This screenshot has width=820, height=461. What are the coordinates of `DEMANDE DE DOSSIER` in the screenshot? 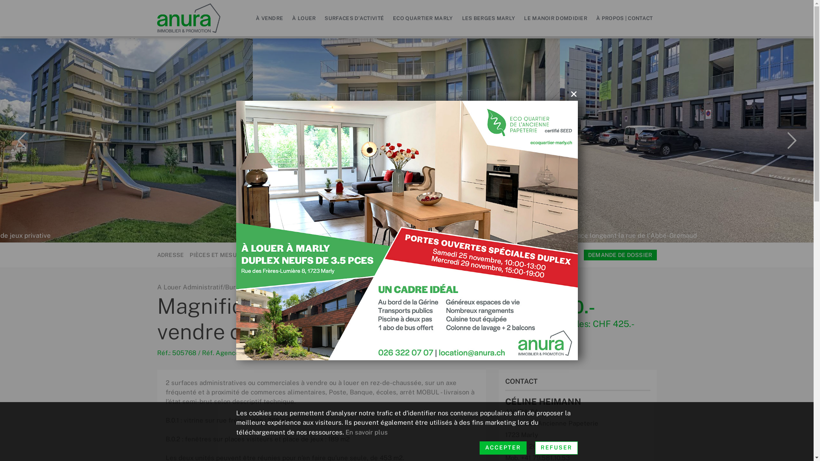 It's located at (620, 255).